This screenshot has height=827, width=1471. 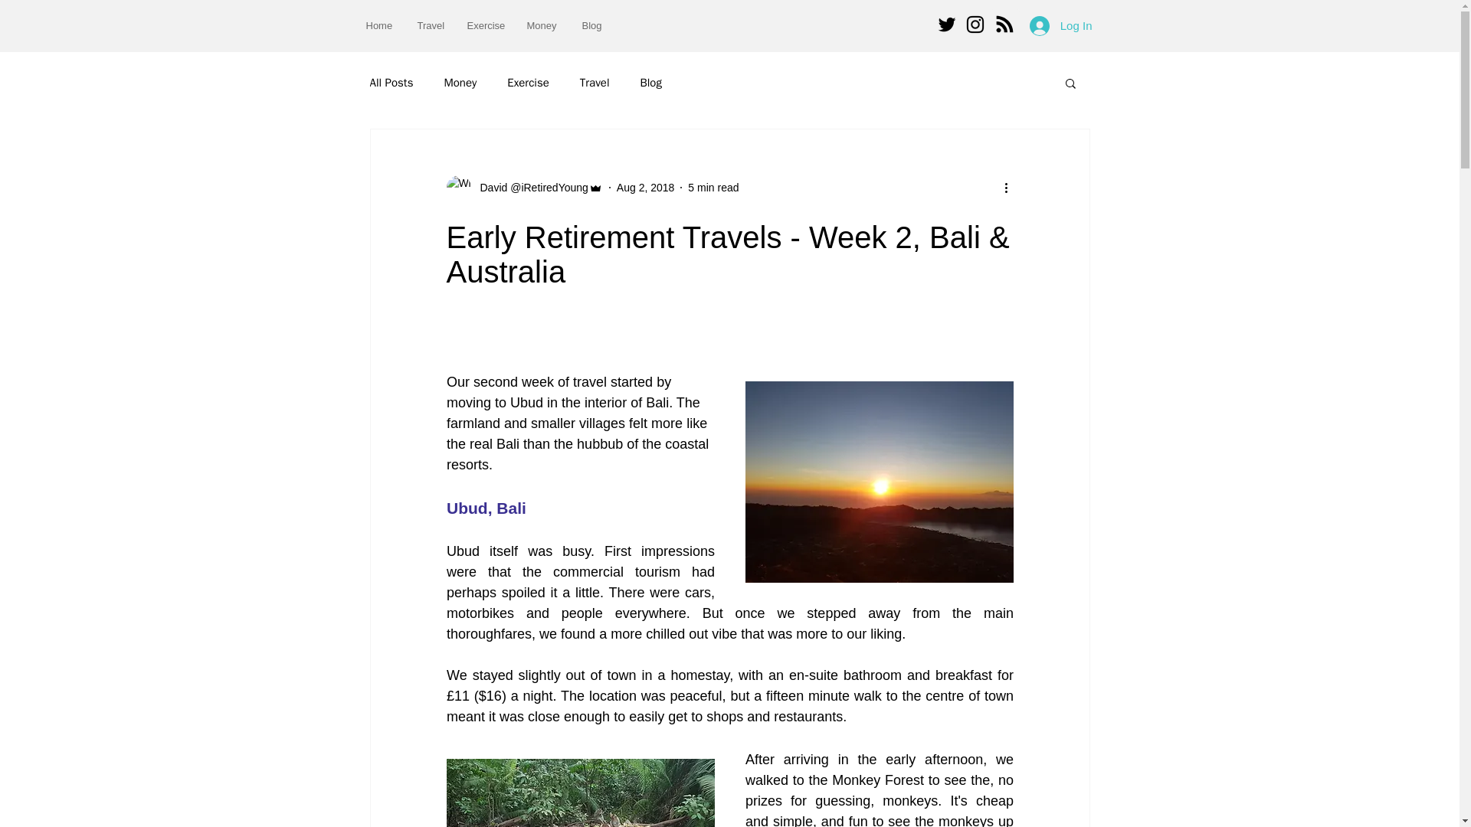 I want to click on Aug 2, 2018, so click(x=645, y=187).